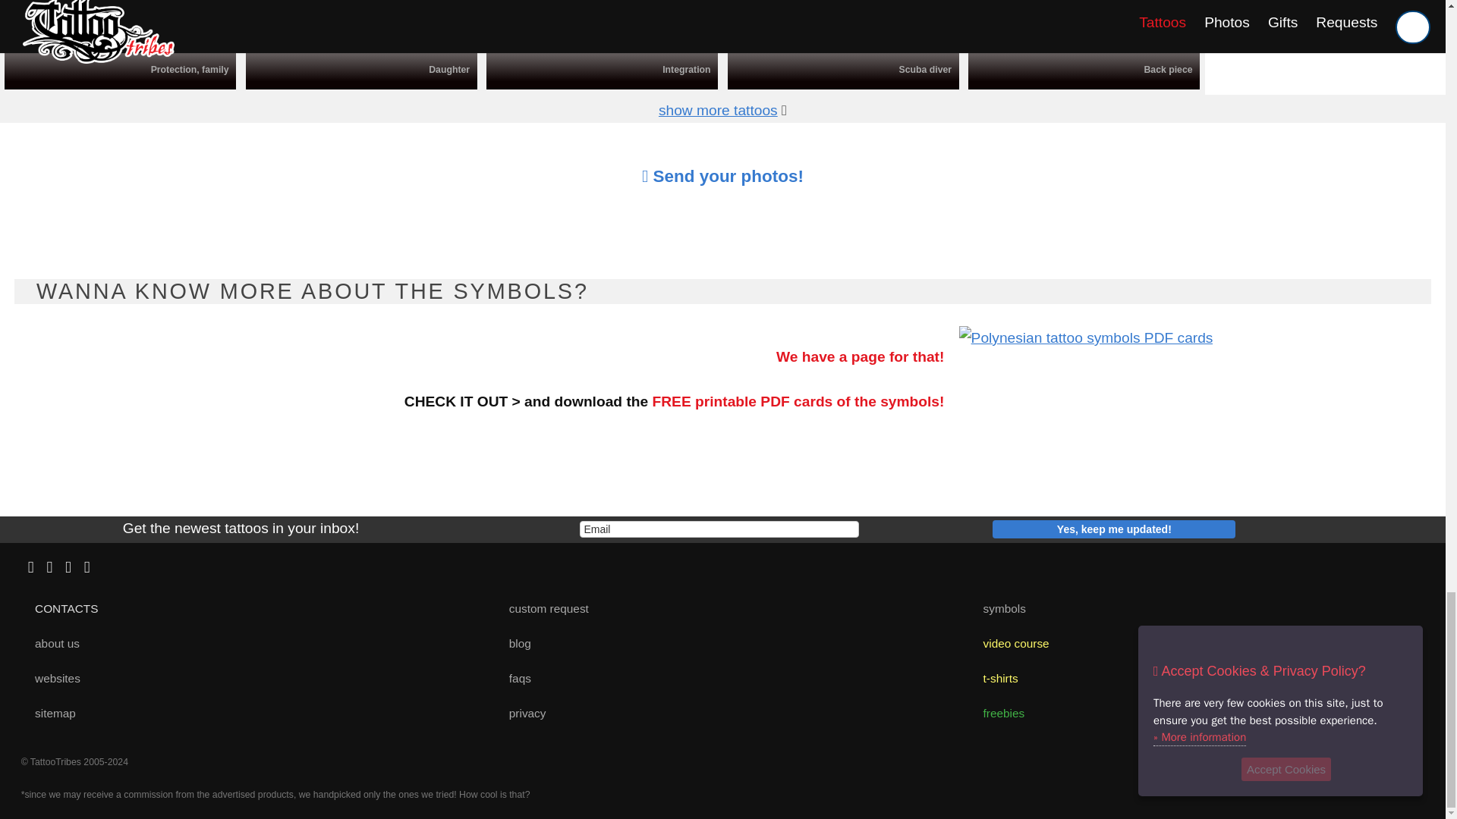  Describe the element at coordinates (521, 713) in the screenshot. I see `Privacy policy` at that location.